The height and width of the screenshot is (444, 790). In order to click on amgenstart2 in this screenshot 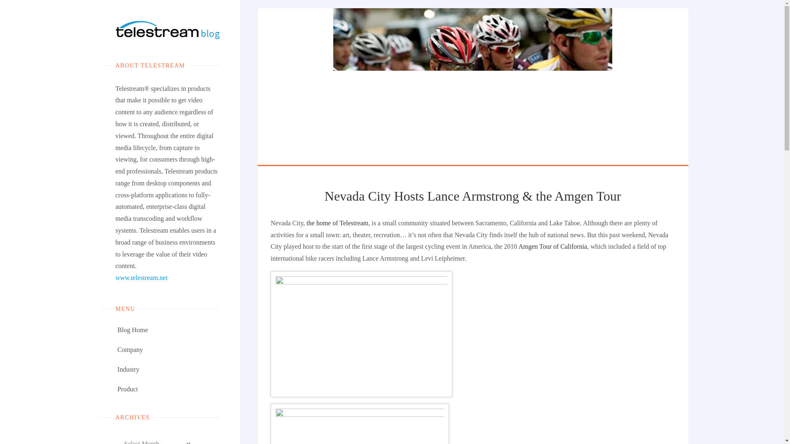, I will do `click(361, 334)`.